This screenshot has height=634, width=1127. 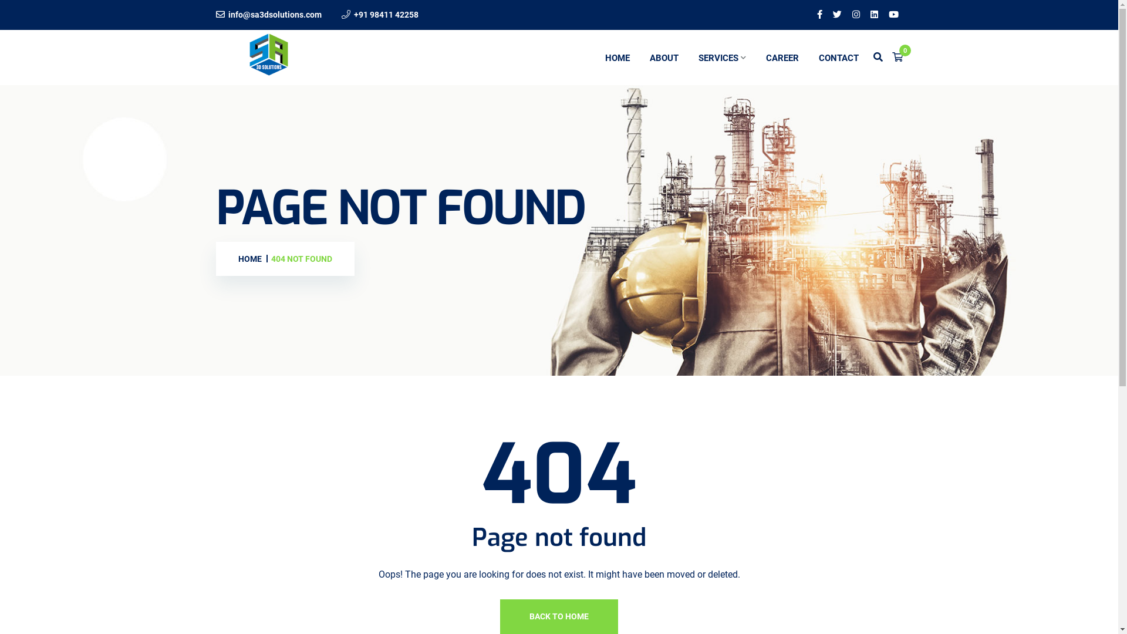 I want to click on HOME, so click(x=618, y=58).